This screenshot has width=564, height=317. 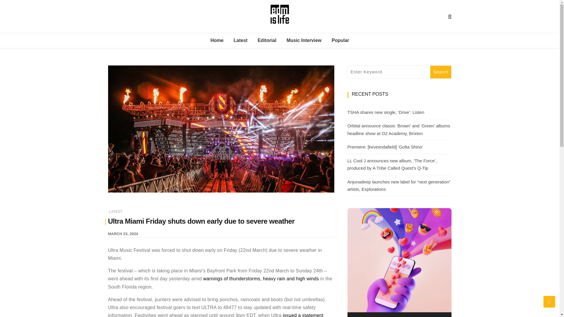 What do you see at coordinates (340, 41) in the screenshot?
I see `Popular` at bounding box center [340, 41].